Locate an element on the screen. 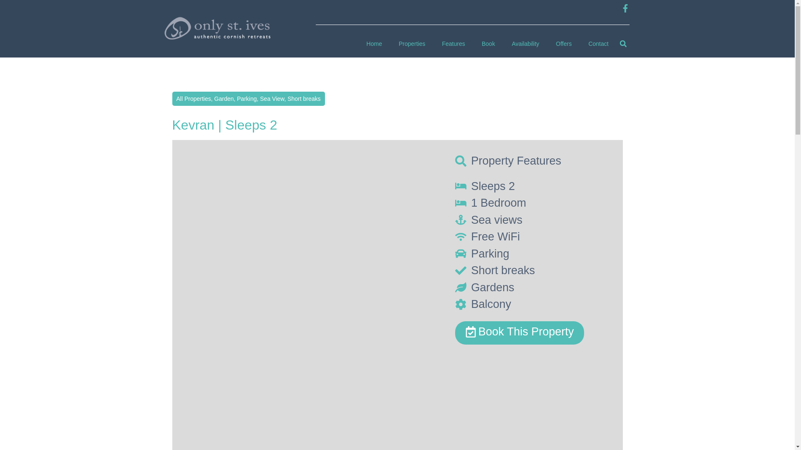  Properties is located at coordinates (412, 44).